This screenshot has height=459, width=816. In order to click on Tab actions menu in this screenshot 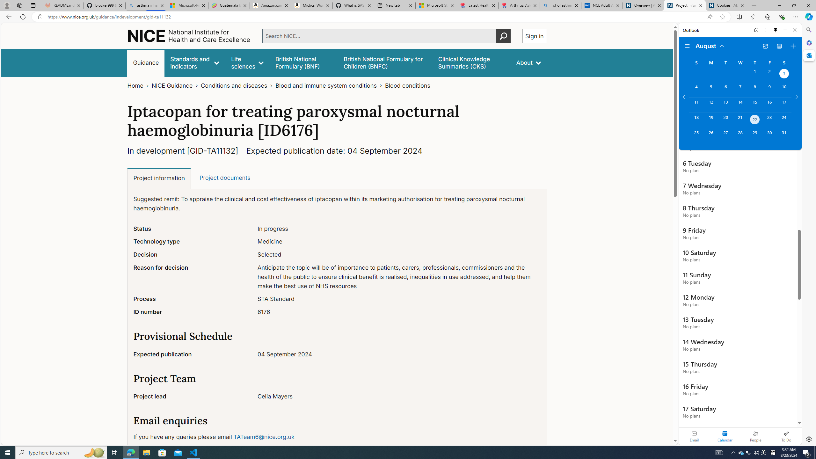, I will do `click(33, 5)`.